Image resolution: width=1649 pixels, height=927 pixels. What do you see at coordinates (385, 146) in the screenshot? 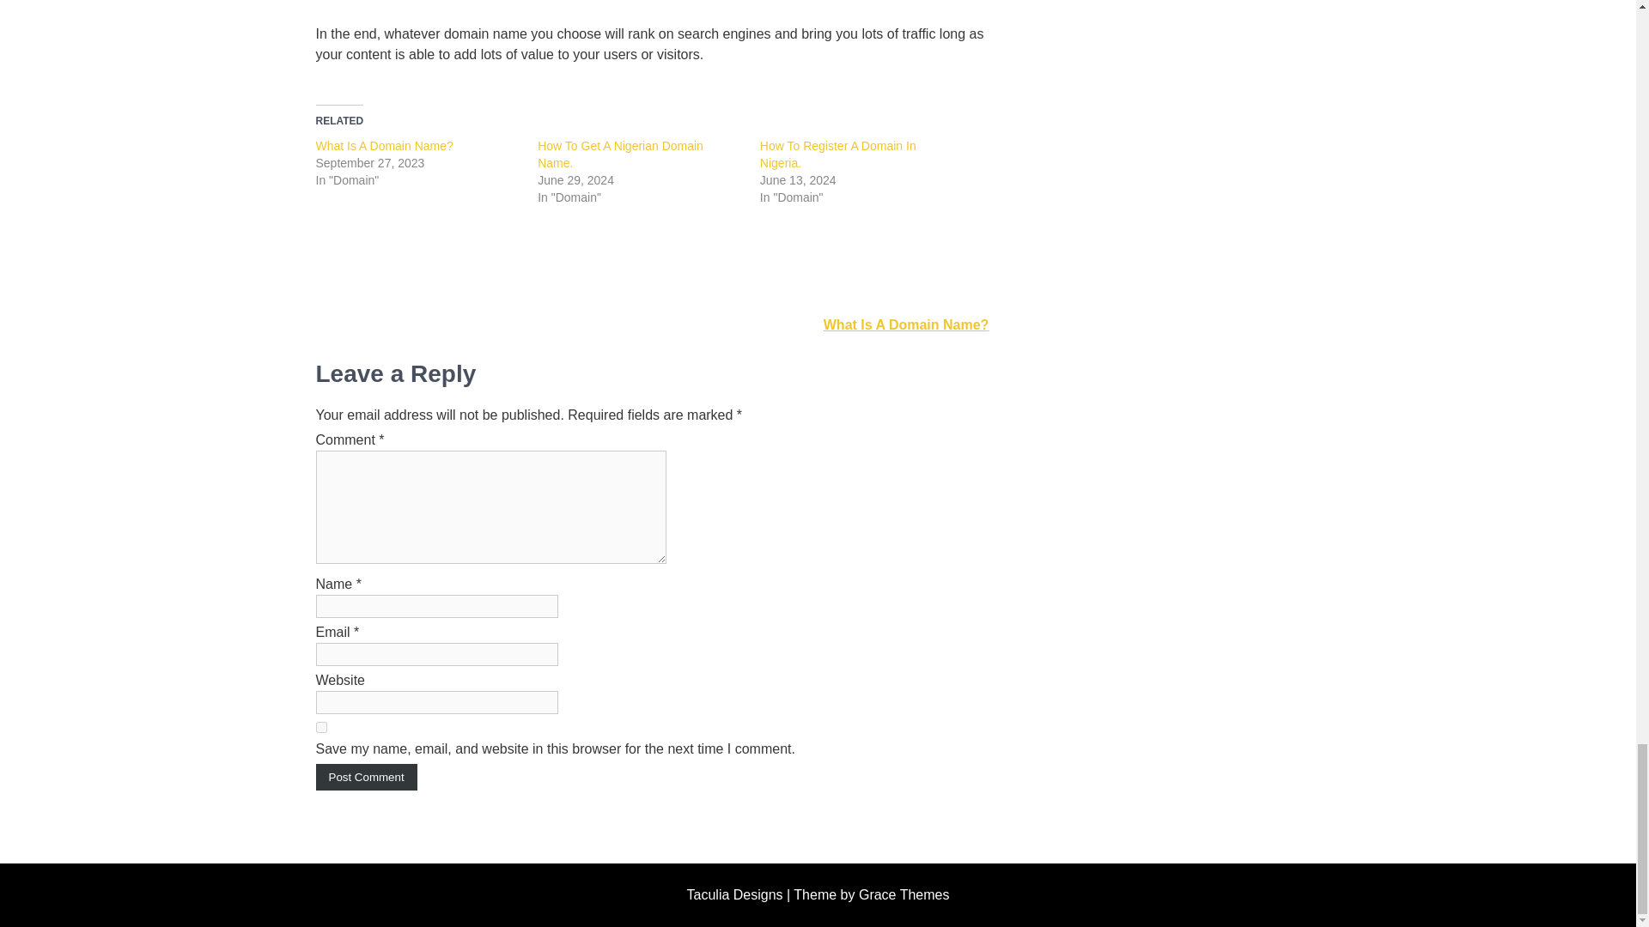
I see `What Is A Domain Name?` at bounding box center [385, 146].